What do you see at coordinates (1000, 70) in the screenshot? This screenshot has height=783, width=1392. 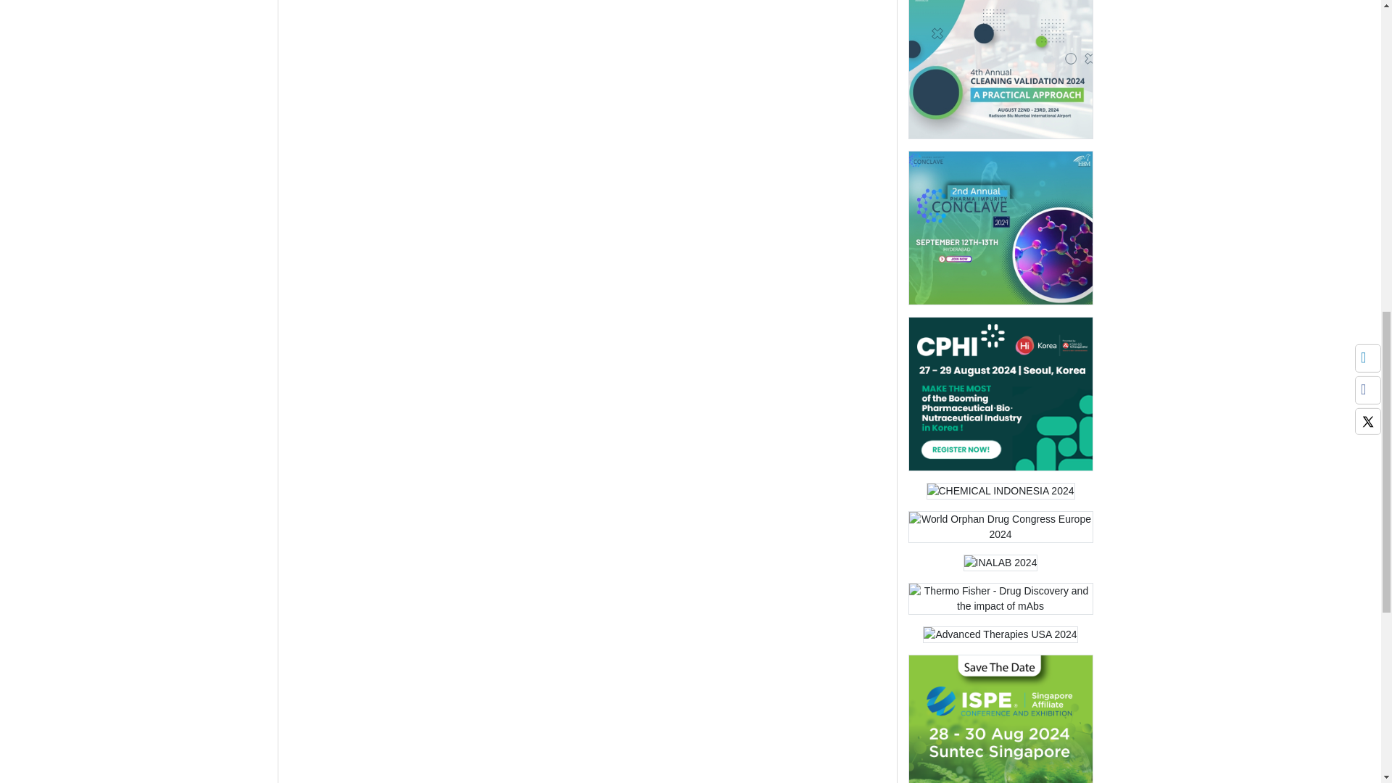 I see `4th Annual Cleaning Validation 2024` at bounding box center [1000, 70].